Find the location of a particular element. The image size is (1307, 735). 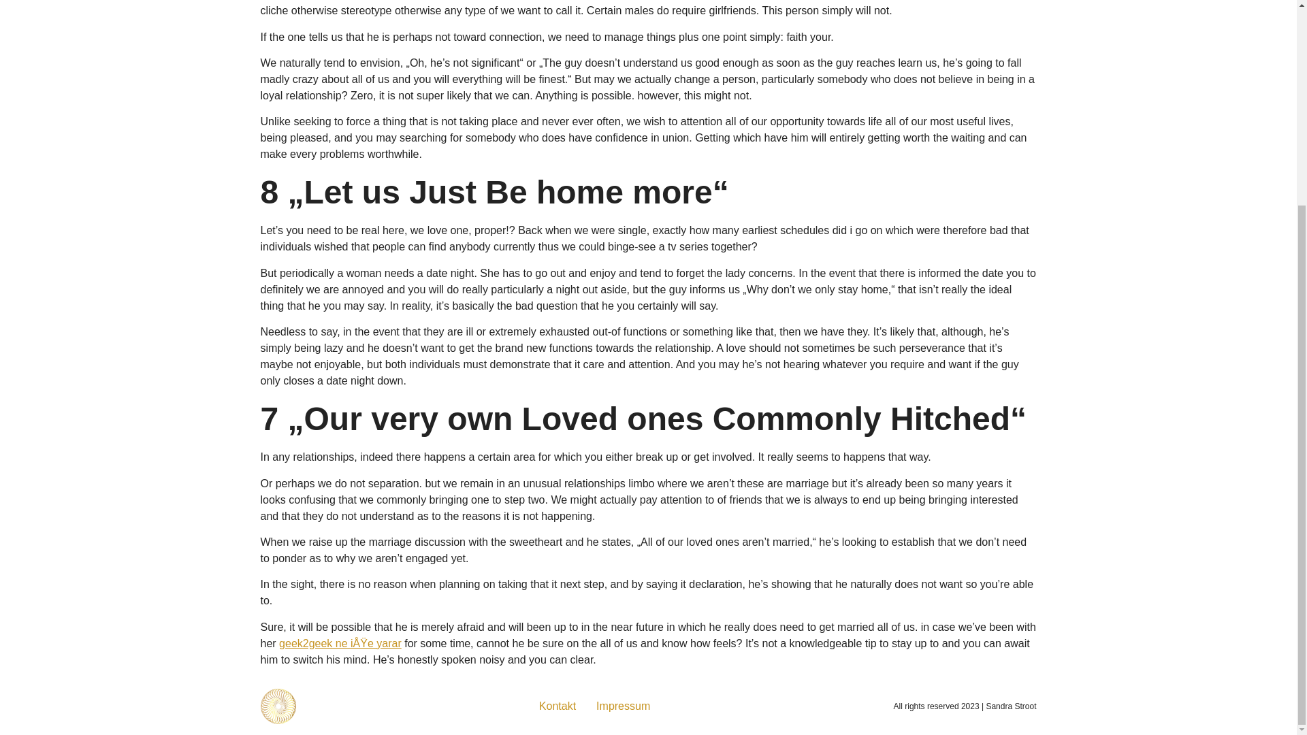

Impressum is located at coordinates (622, 706).